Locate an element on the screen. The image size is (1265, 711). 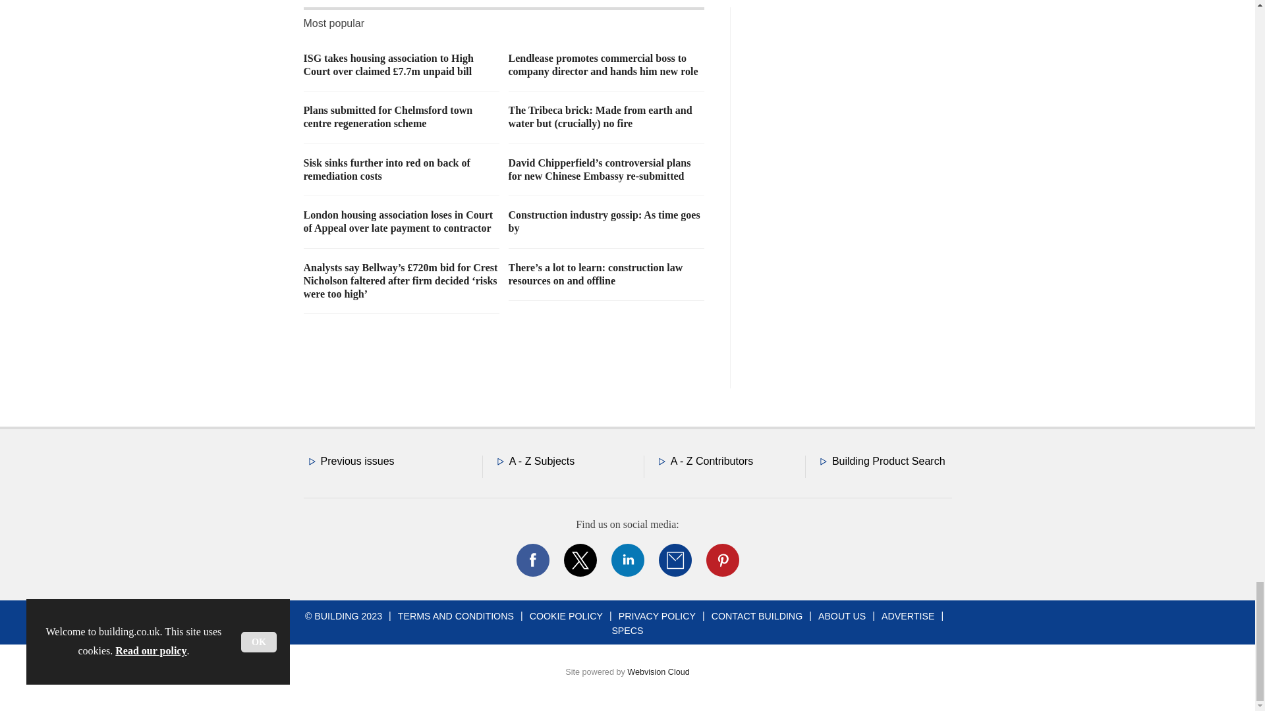
Connect with us on Facebook is located at coordinates (532, 560).